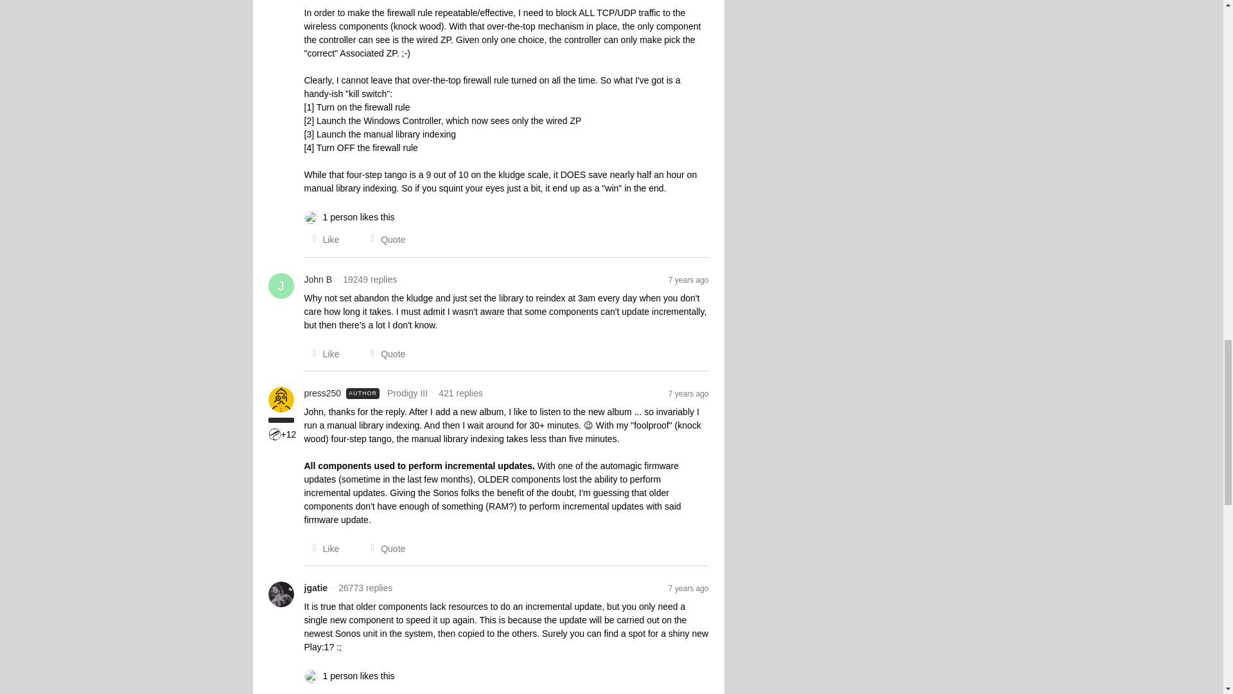 This screenshot has width=1233, height=694. Describe the element at coordinates (322, 393) in the screenshot. I see `press250` at that location.